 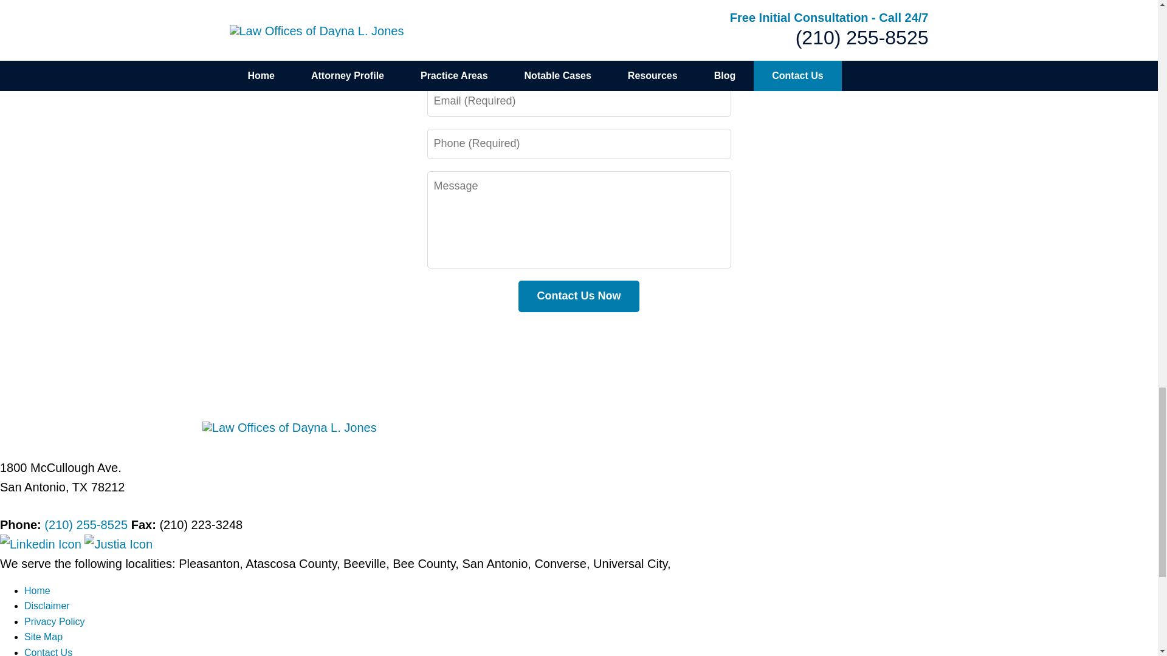 I want to click on Linkedin, so click(x=42, y=544).